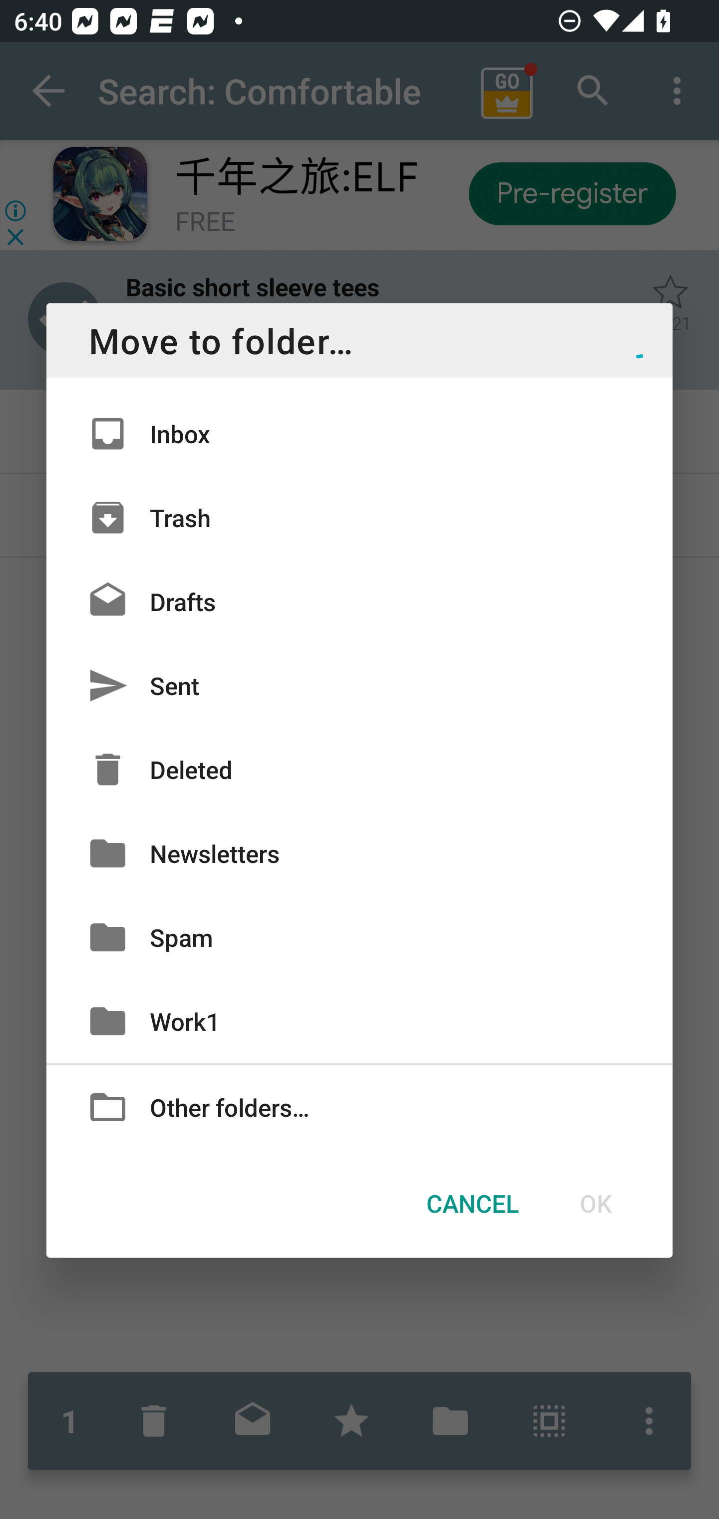 Image resolution: width=719 pixels, height=1519 pixels. I want to click on Work1, so click(359, 1021).